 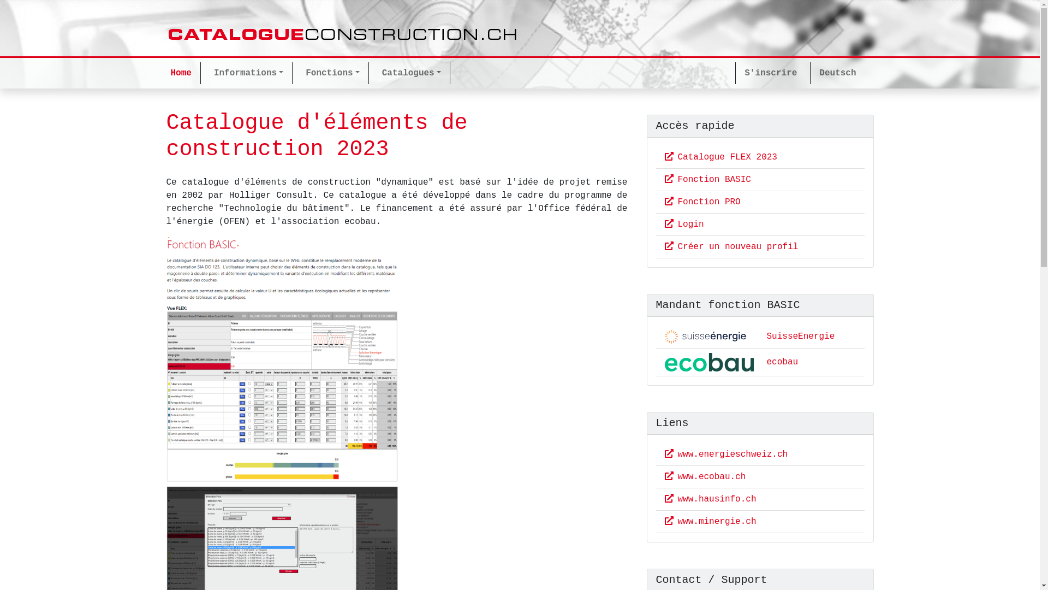 What do you see at coordinates (710, 337) in the screenshot?
I see `SuisseEnergie` at bounding box center [710, 337].